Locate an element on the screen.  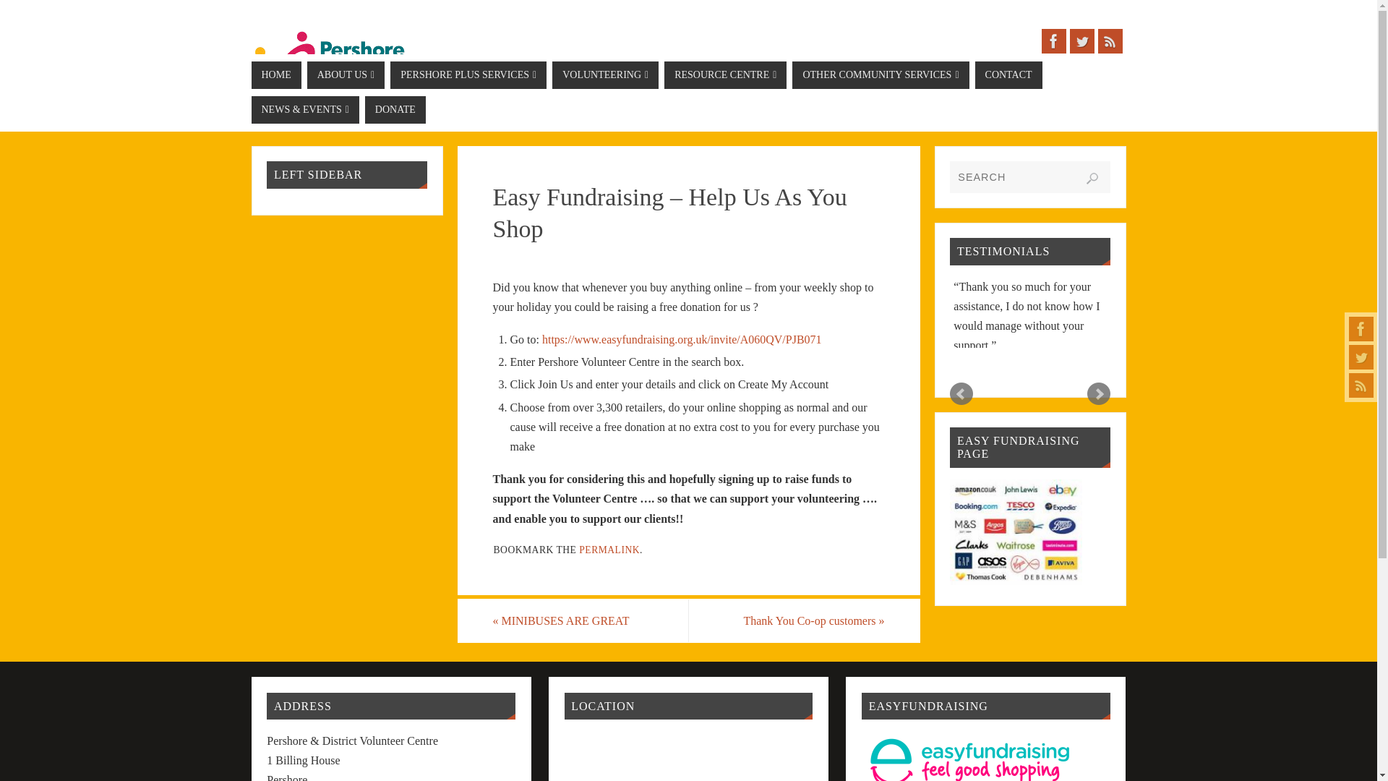
Pershore Plus Volunteer Centre is located at coordinates (330, 59).